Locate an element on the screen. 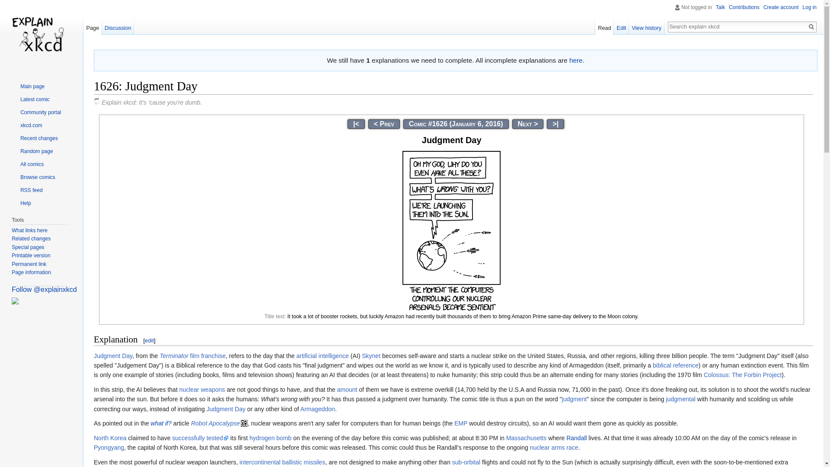  wikipedia:Judgment is located at coordinates (574, 399).